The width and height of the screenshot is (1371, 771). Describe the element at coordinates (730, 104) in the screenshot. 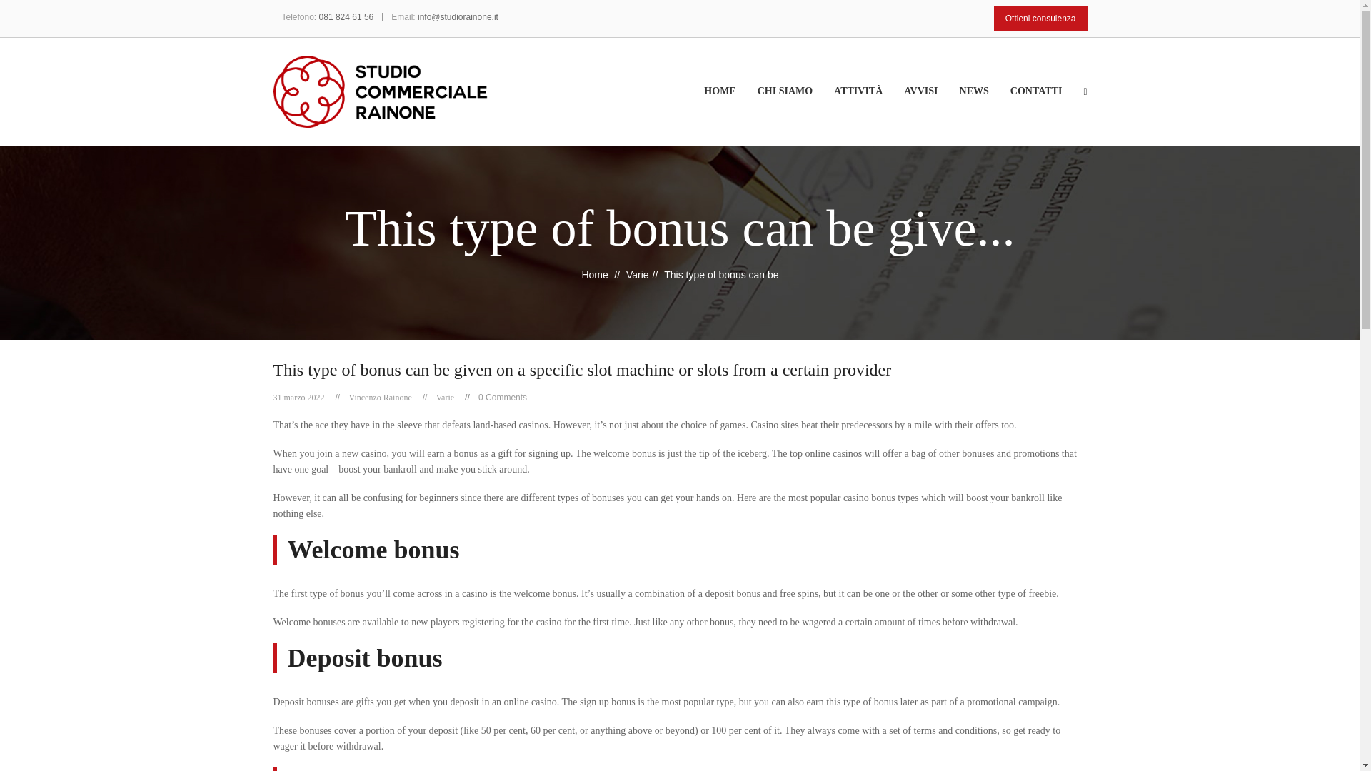

I see `HOME` at that location.